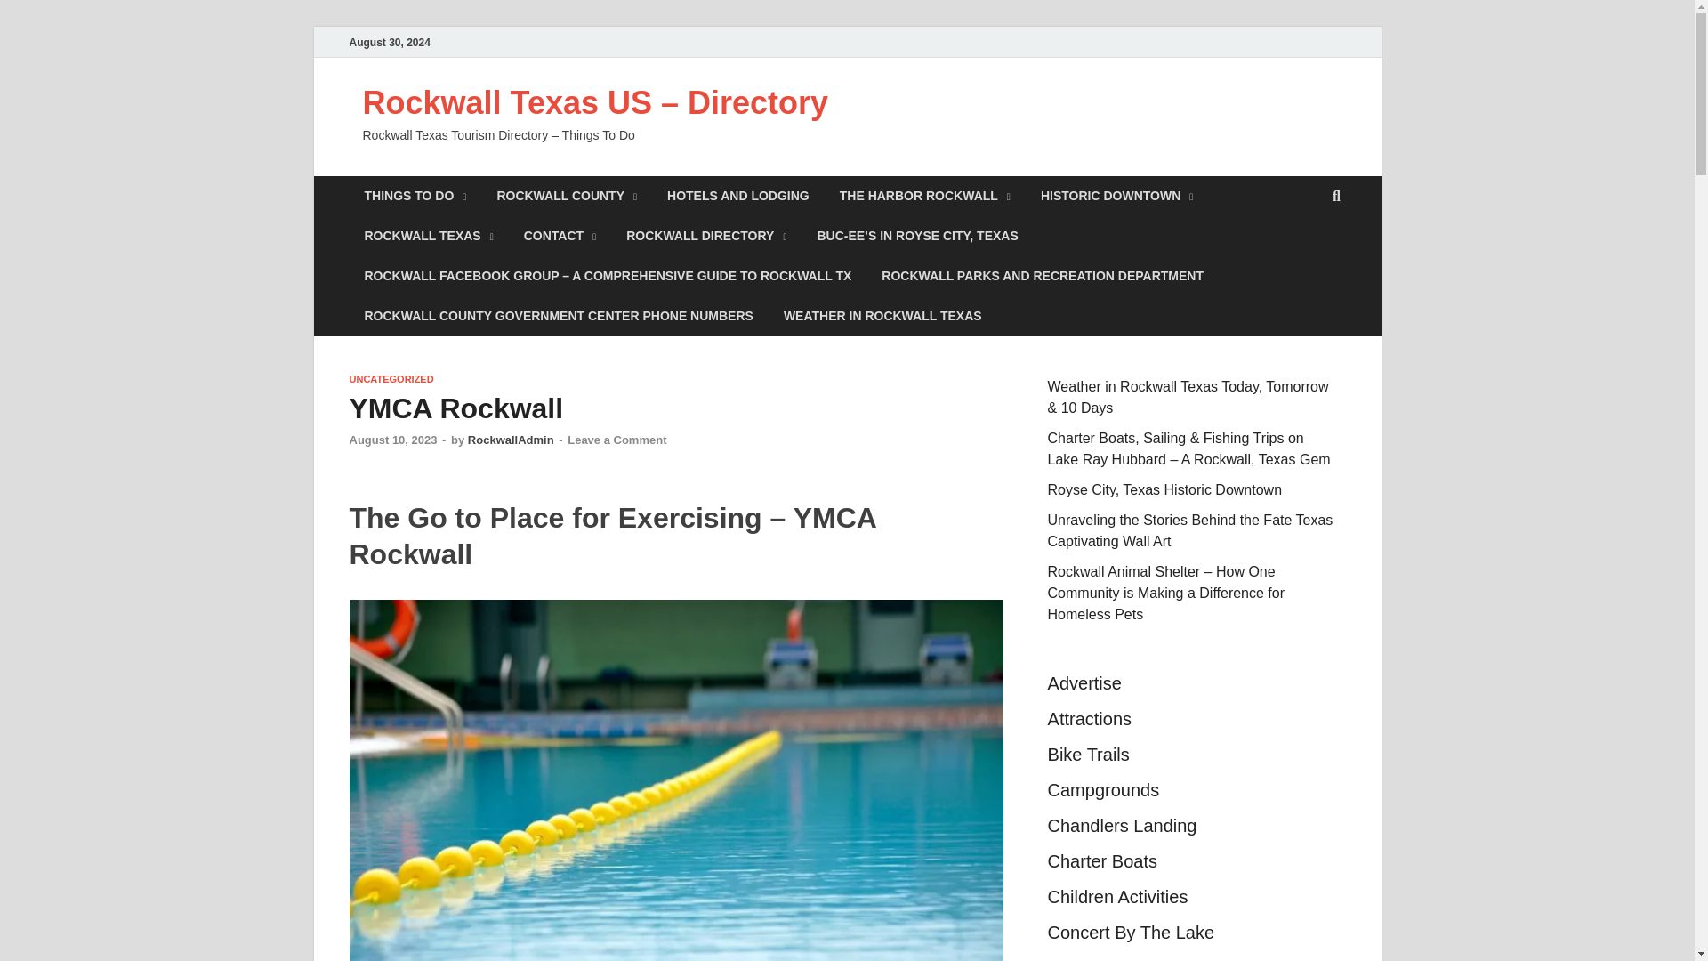  What do you see at coordinates (925, 196) in the screenshot?
I see `THE HARBOR ROCKWALL` at bounding box center [925, 196].